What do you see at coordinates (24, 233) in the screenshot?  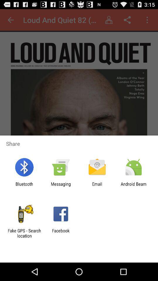 I see `swipe until the fake gps search icon` at bounding box center [24, 233].